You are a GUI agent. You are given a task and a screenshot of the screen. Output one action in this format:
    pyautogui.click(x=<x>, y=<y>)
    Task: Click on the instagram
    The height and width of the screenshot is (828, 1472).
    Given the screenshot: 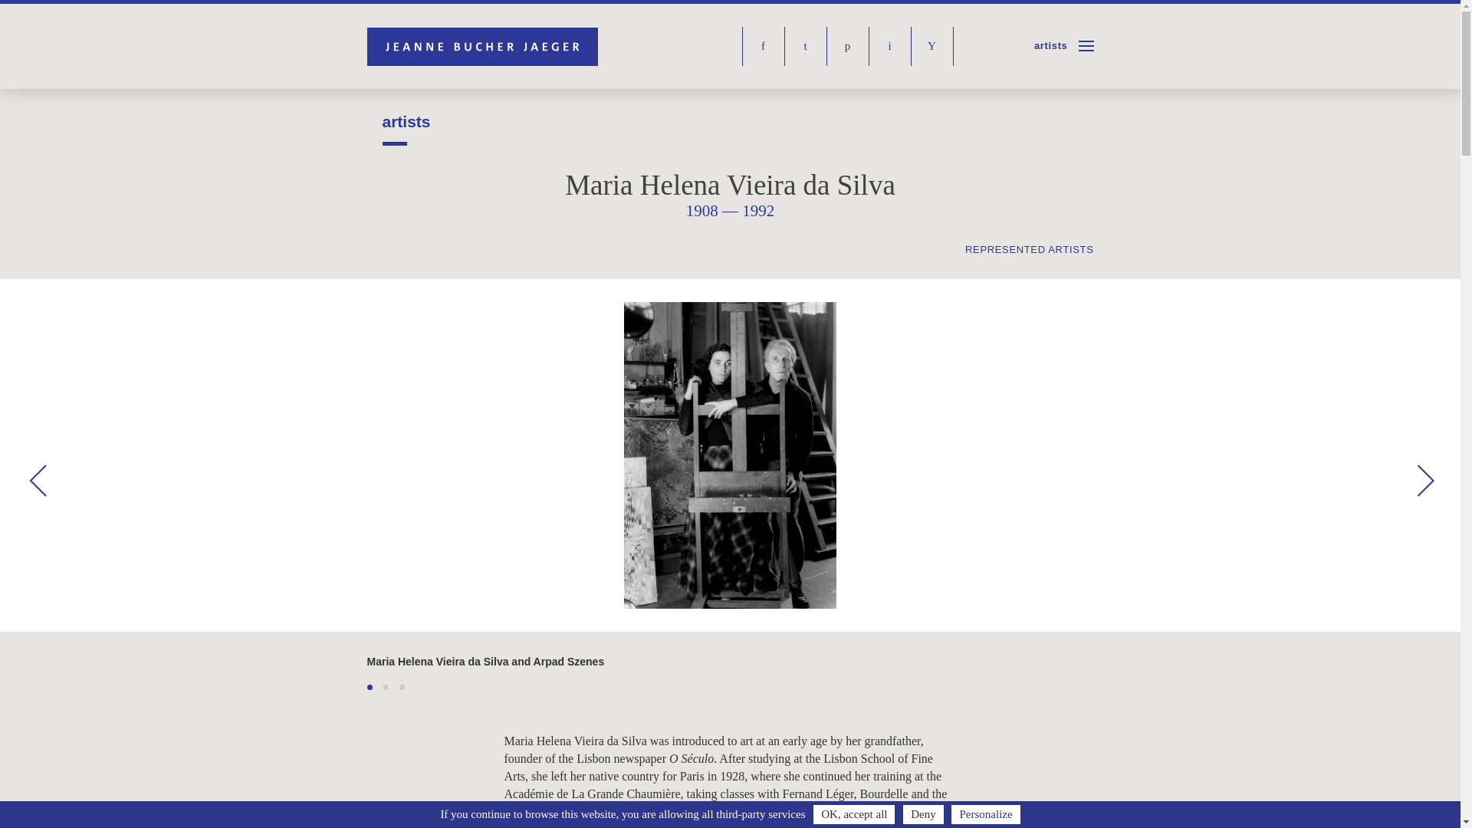 What is the action you would take?
    pyautogui.click(x=889, y=46)
    